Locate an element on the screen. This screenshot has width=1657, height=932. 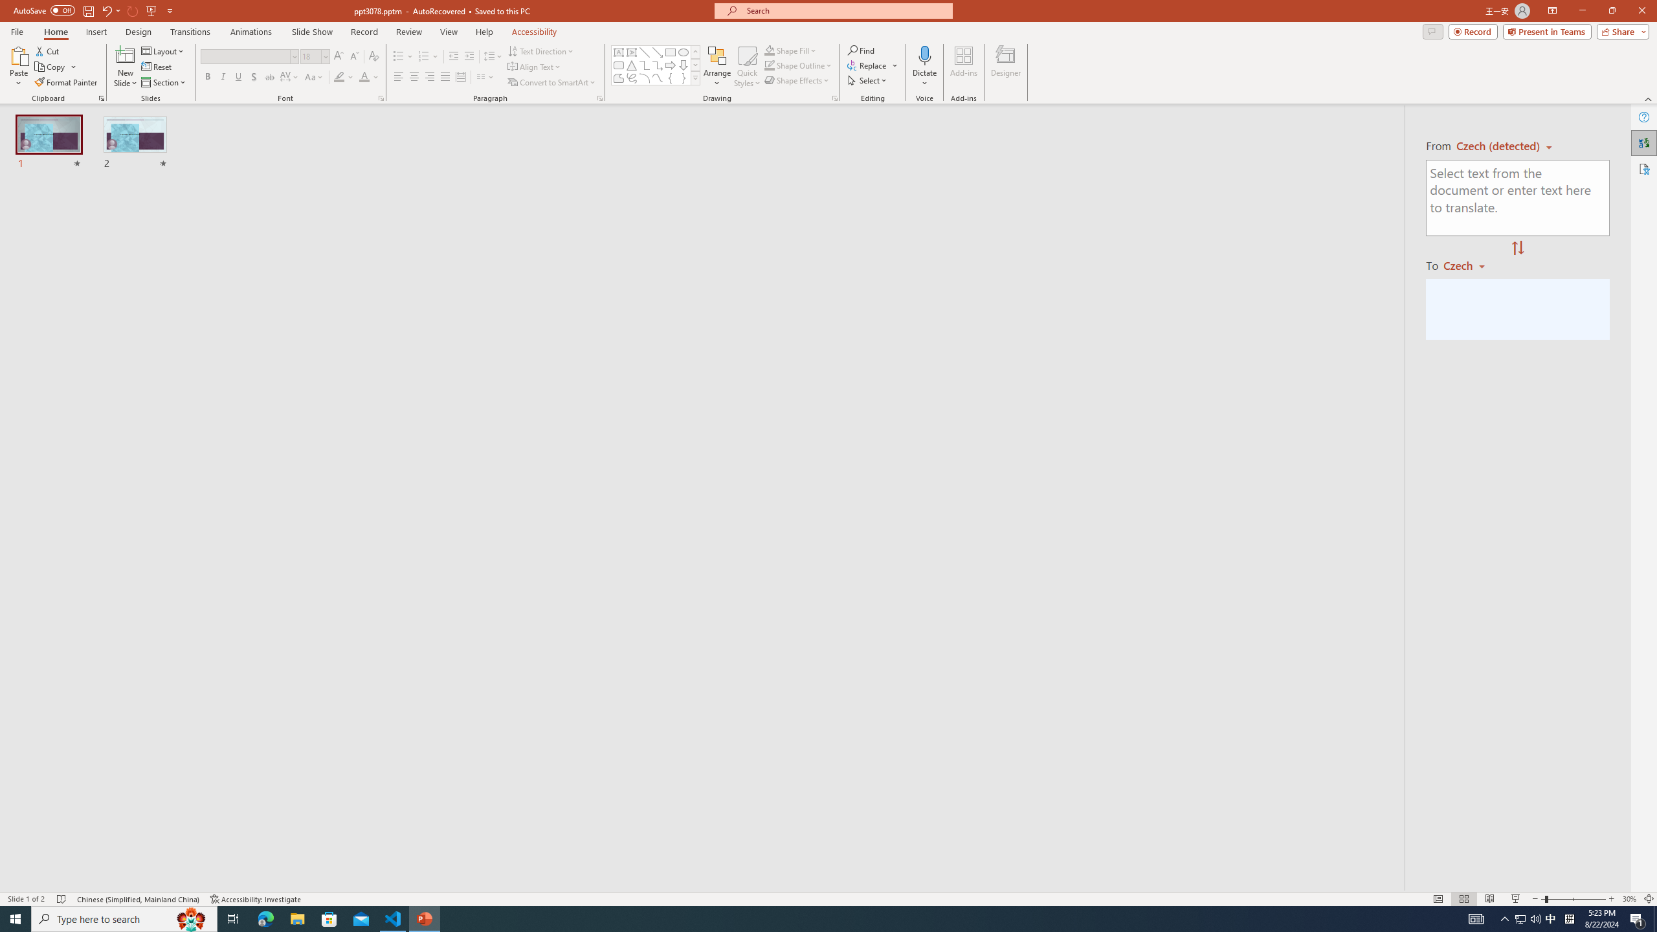
Transformer Circuits Thread is located at coordinates (812, 89).